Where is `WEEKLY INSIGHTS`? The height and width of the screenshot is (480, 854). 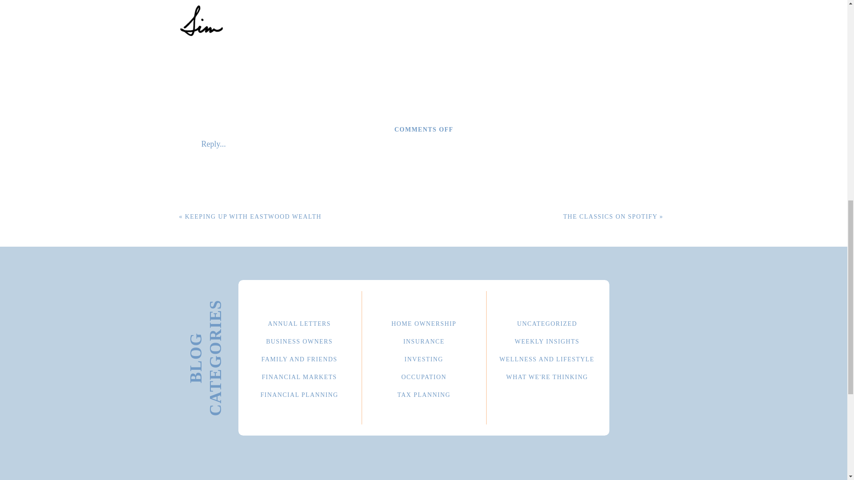 WEEKLY INSIGHTS is located at coordinates (547, 340).